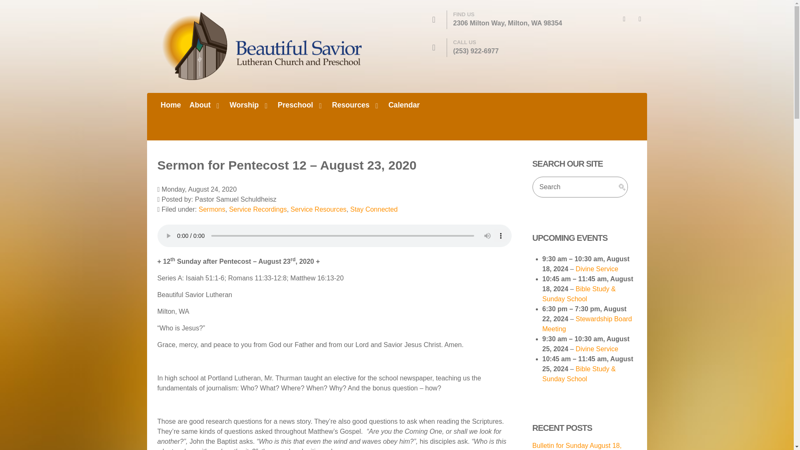 This screenshot has width=800, height=450. Describe the element at coordinates (171, 105) in the screenshot. I see `Home` at that location.